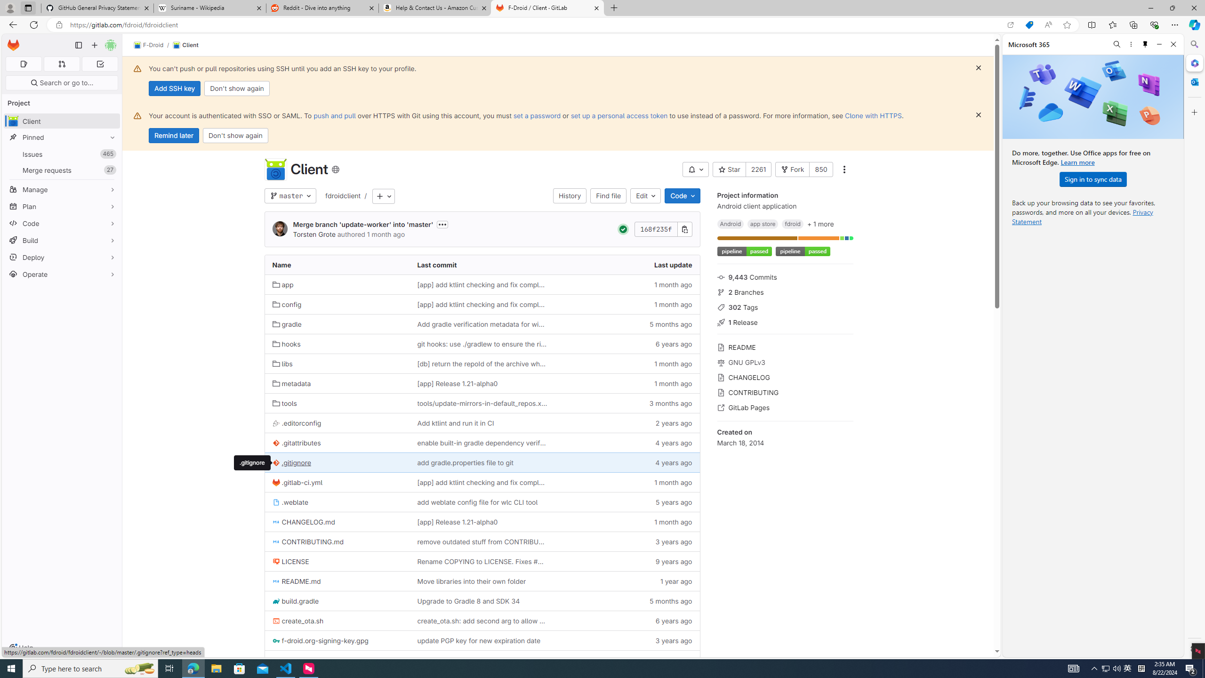  I want to click on Find file, so click(608, 196).